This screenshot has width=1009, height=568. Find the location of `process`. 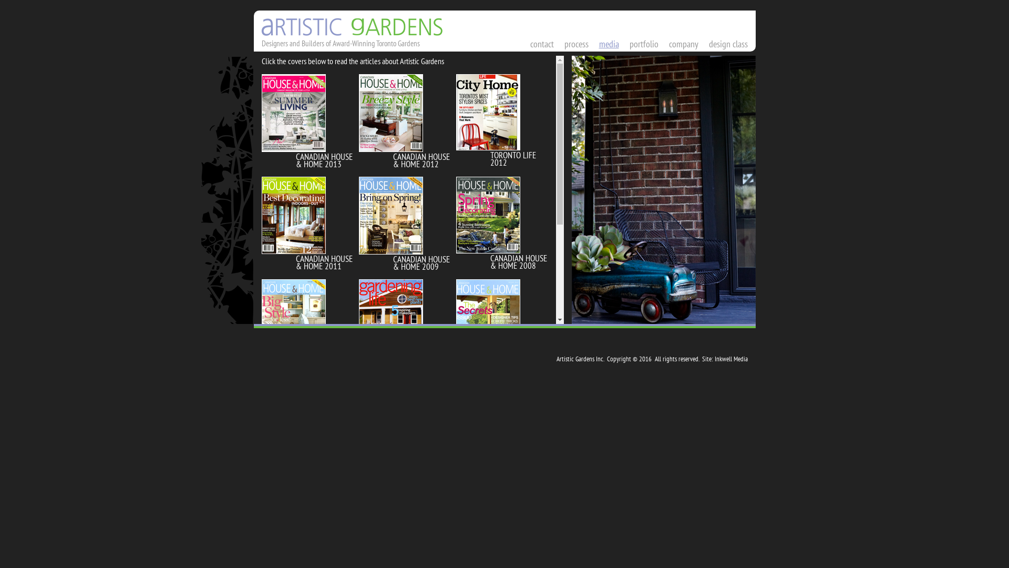

process is located at coordinates (576, 44).